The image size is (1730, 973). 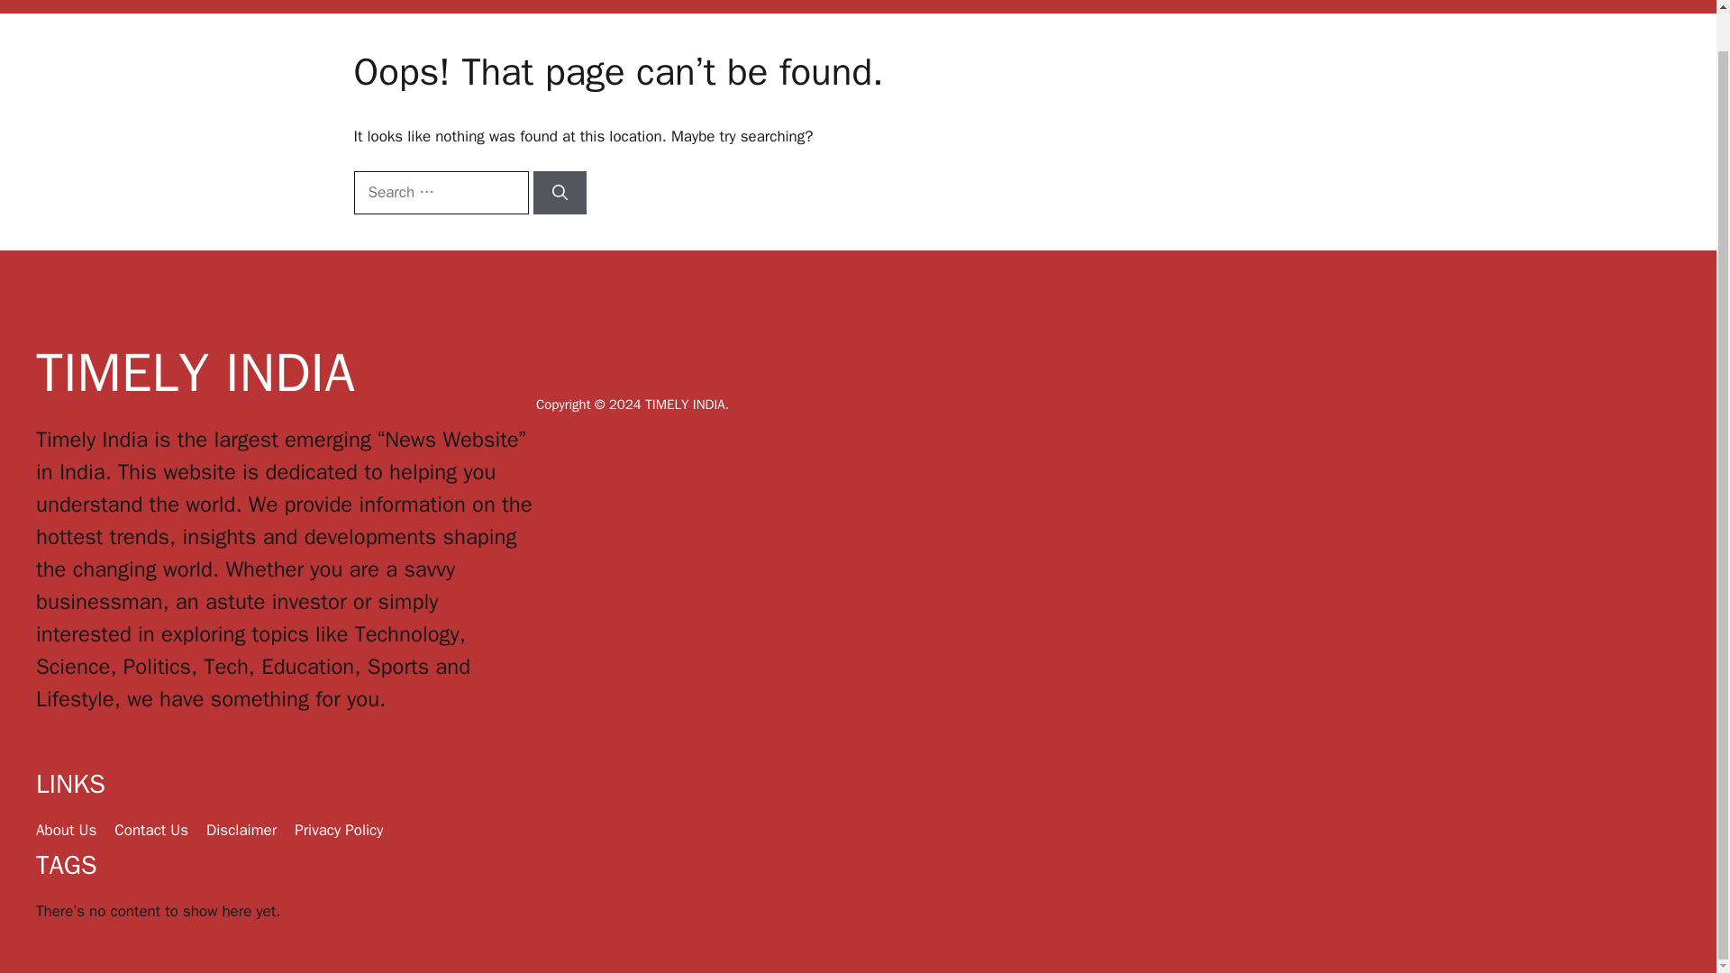 I want to click on Privacy Policy, so click(x=338, y=831).